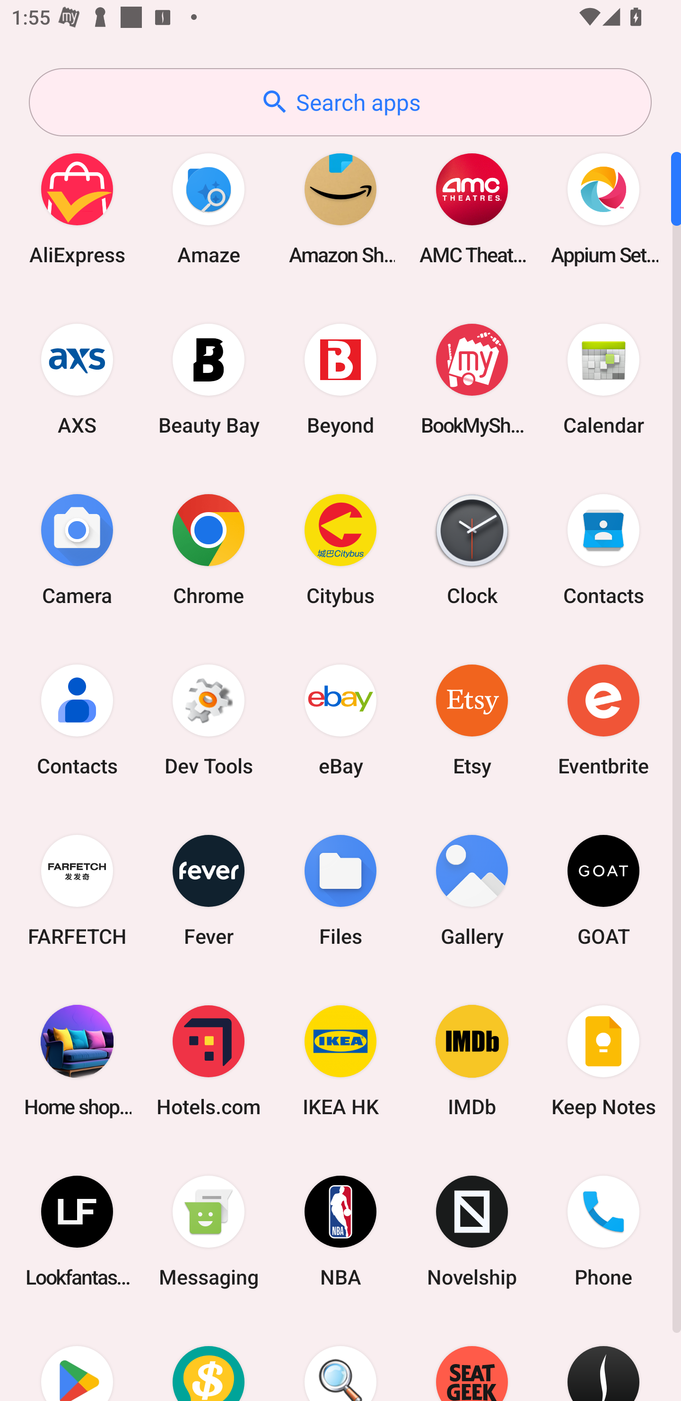  I want to click on Clock, so click(472, 549).